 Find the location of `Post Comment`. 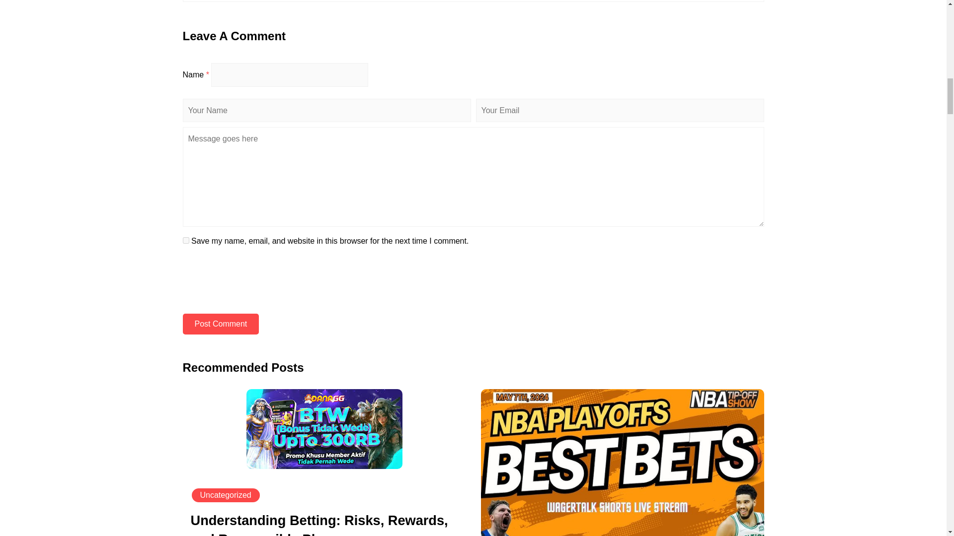

Post Comment is located at coordinates (221, 324).